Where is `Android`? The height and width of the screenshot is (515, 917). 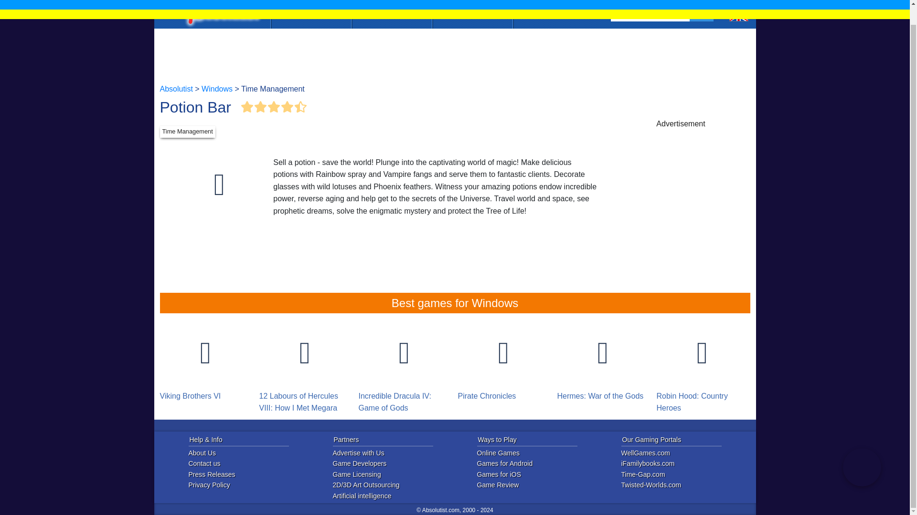
Android is located at coordinates (472, 3).